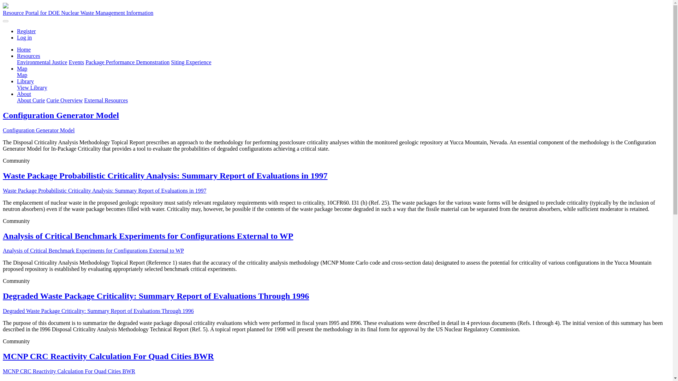 This screenshot has height=381, width=678. Describe the element at coordinates (26, 31) in the screenshot. I see `Register` at that location.